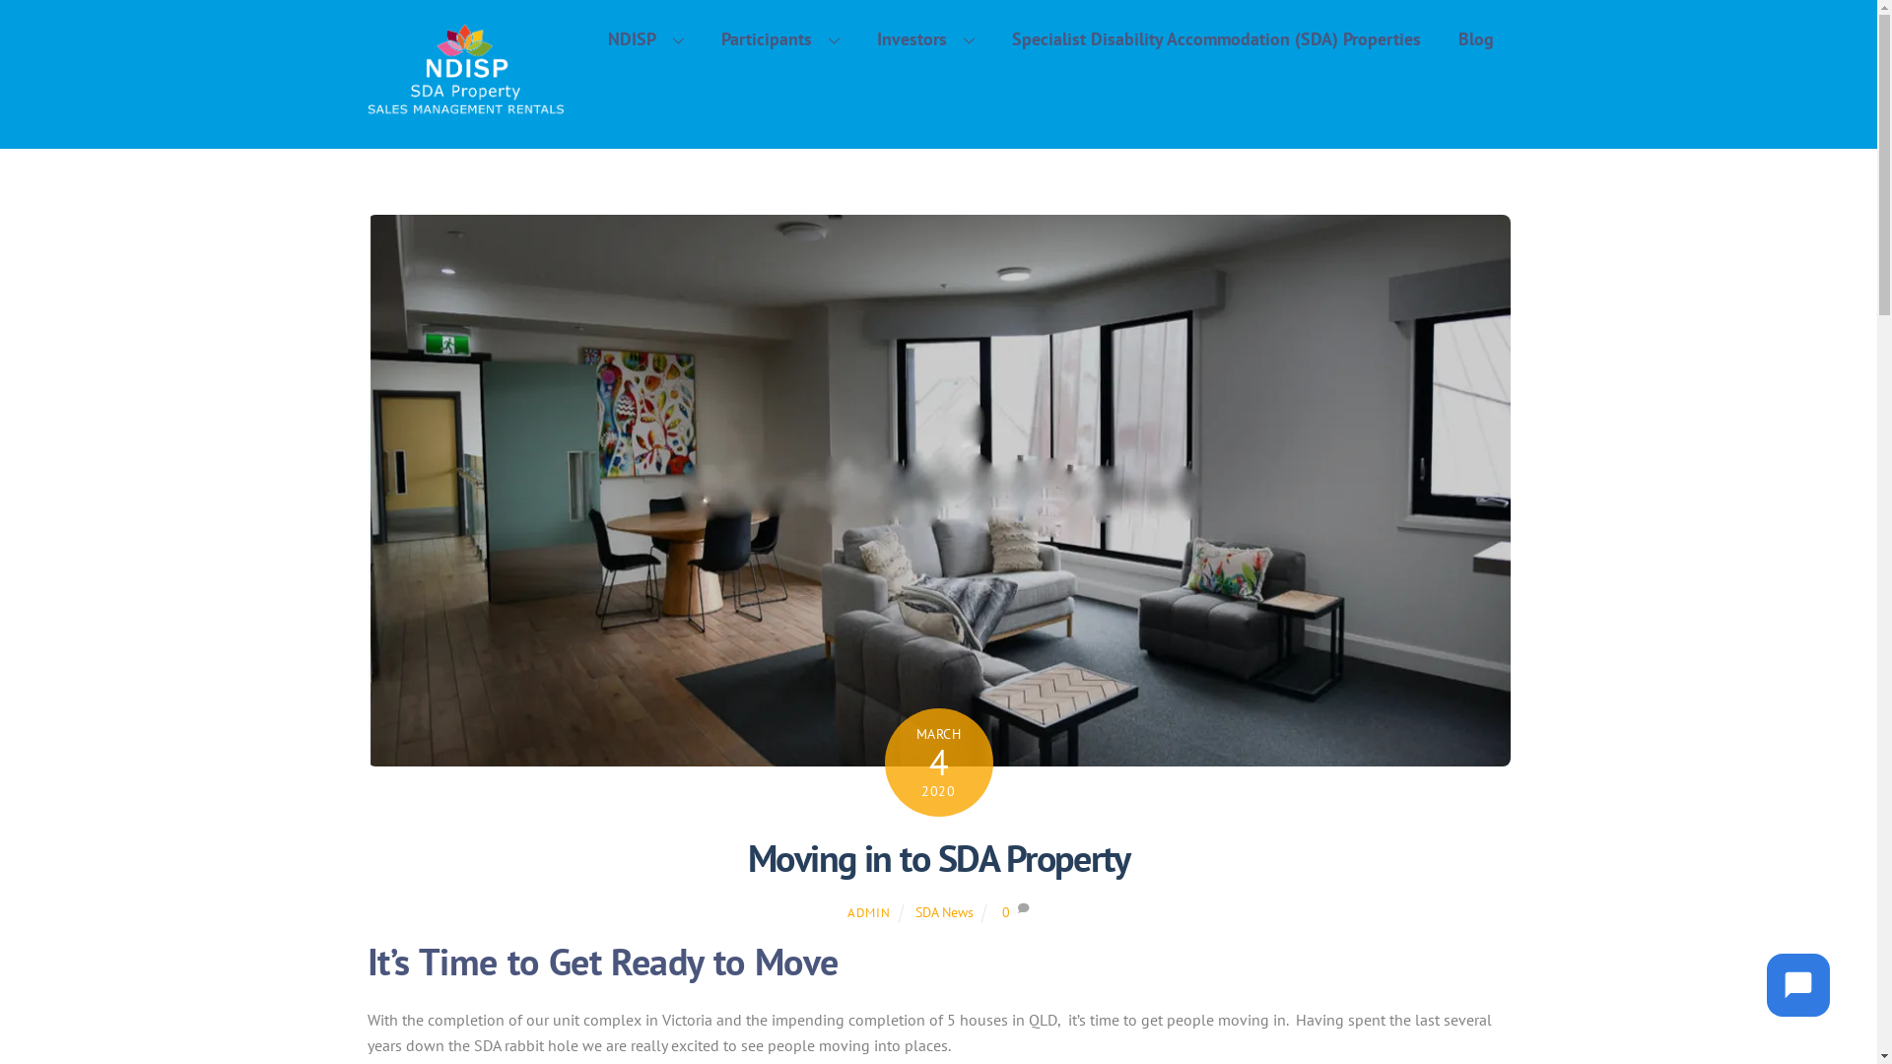  Describe the element at coordinates (465, 106) in the screenshot. I see `NDISP` at that location.